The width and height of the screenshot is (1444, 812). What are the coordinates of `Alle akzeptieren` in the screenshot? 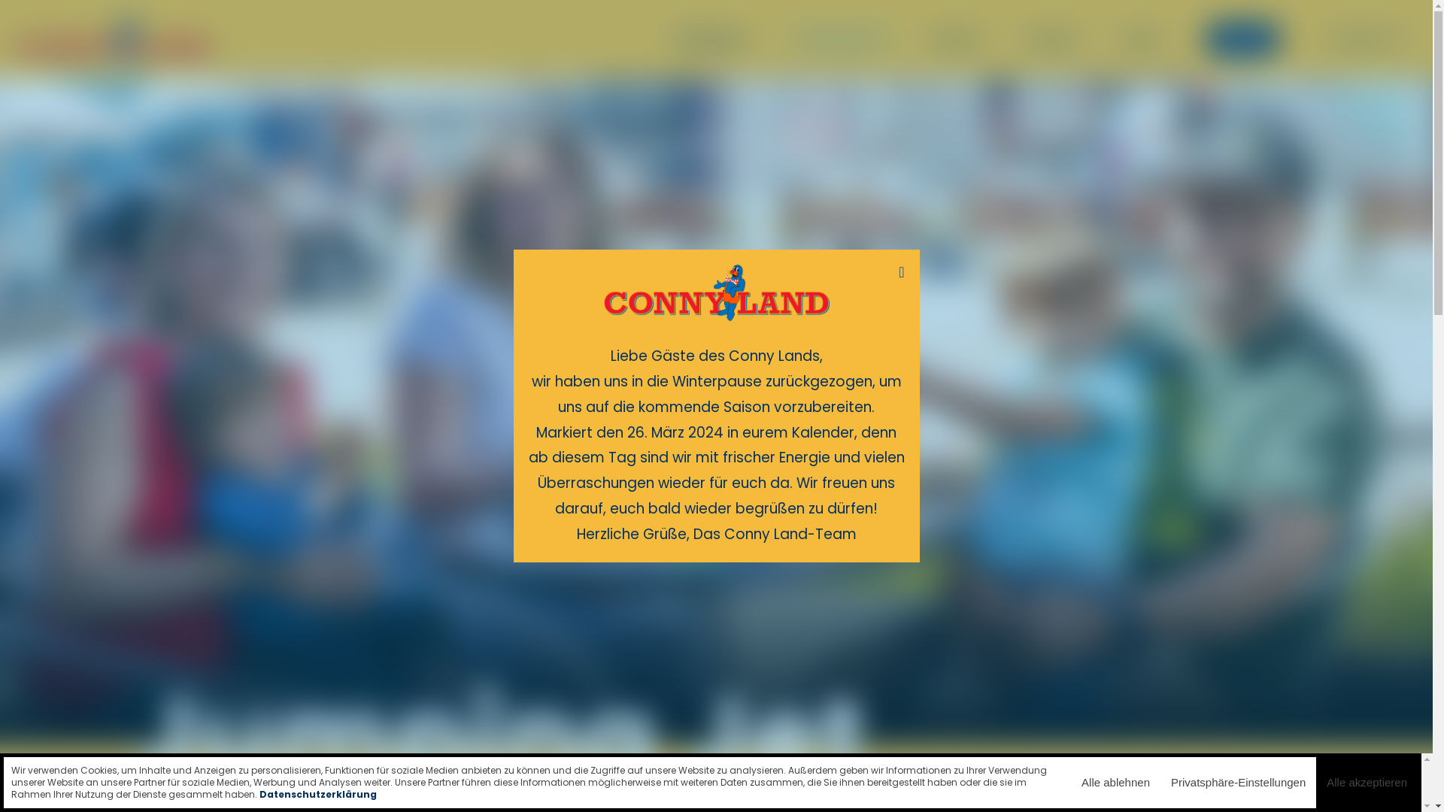 It's located at (1367, 783).